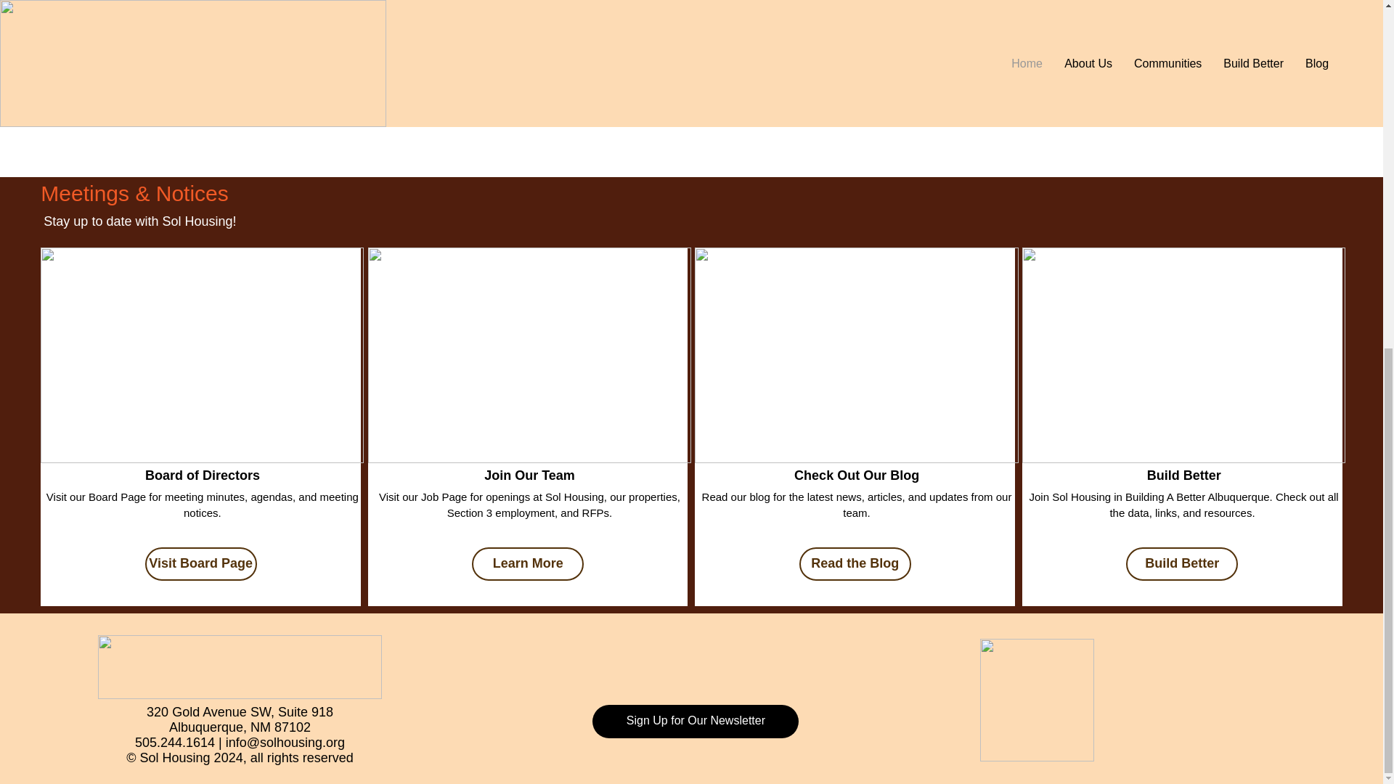  Describe the element at coordinates (200, 563) in the screenshot. I see `Visit Board Page` at that location.